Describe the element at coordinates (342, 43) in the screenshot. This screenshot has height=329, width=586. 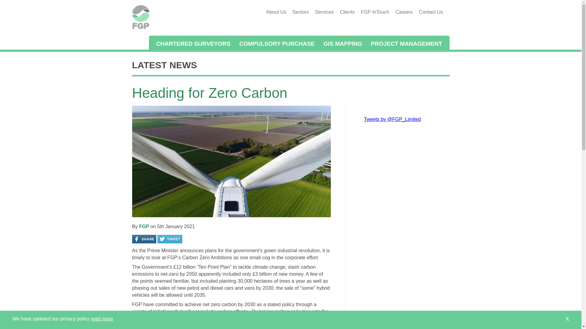
I see `GIS MAPPING` at that location.